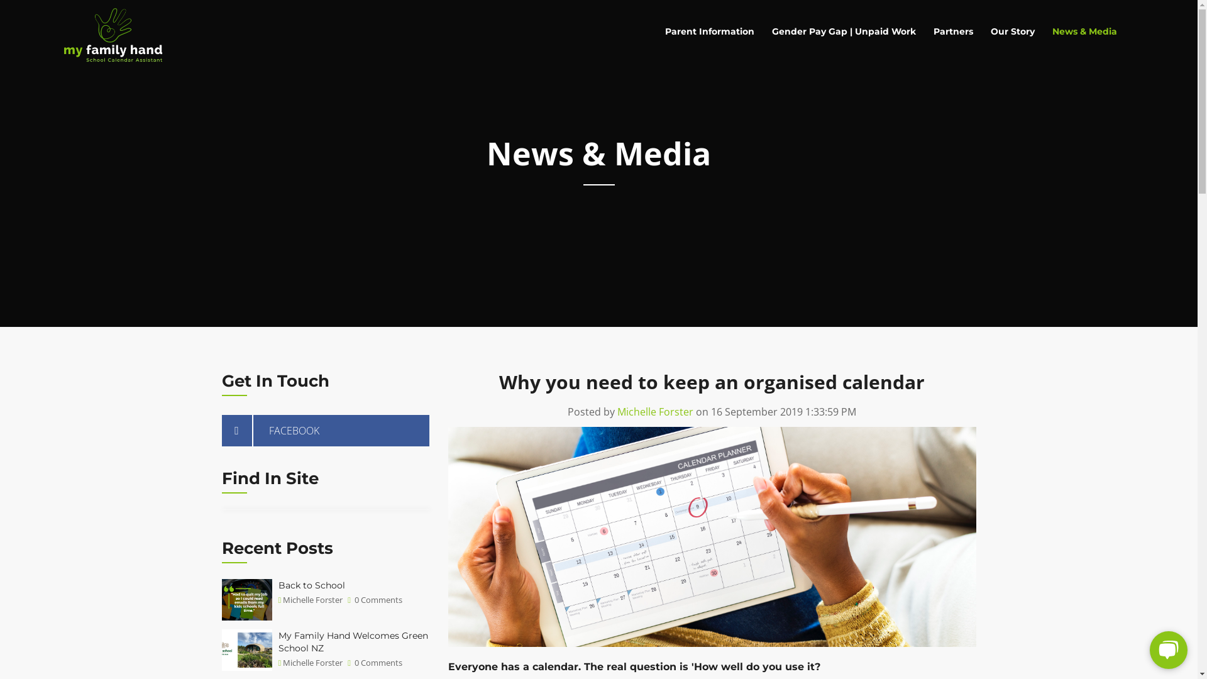  I want to click on Michelle Forster, so click(313, 663).